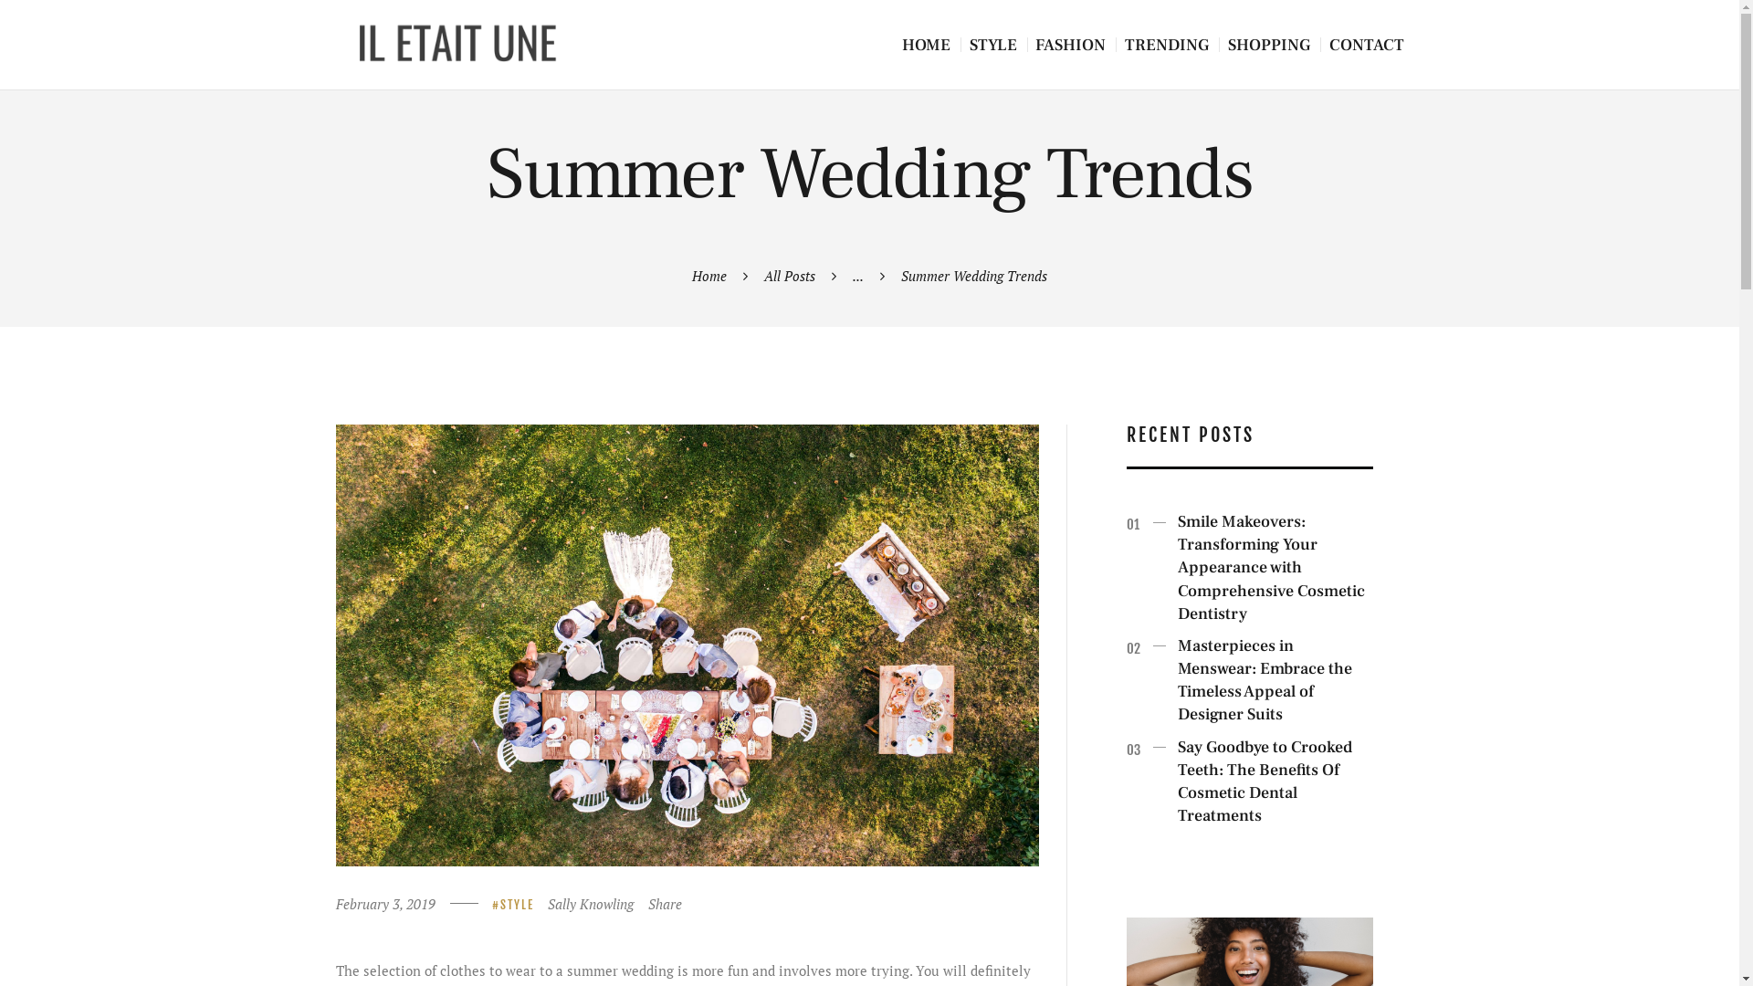 Image resolution: width=1753 pixels, height=986 pixels. I want to click on CONTACT, so click(1367, 46).